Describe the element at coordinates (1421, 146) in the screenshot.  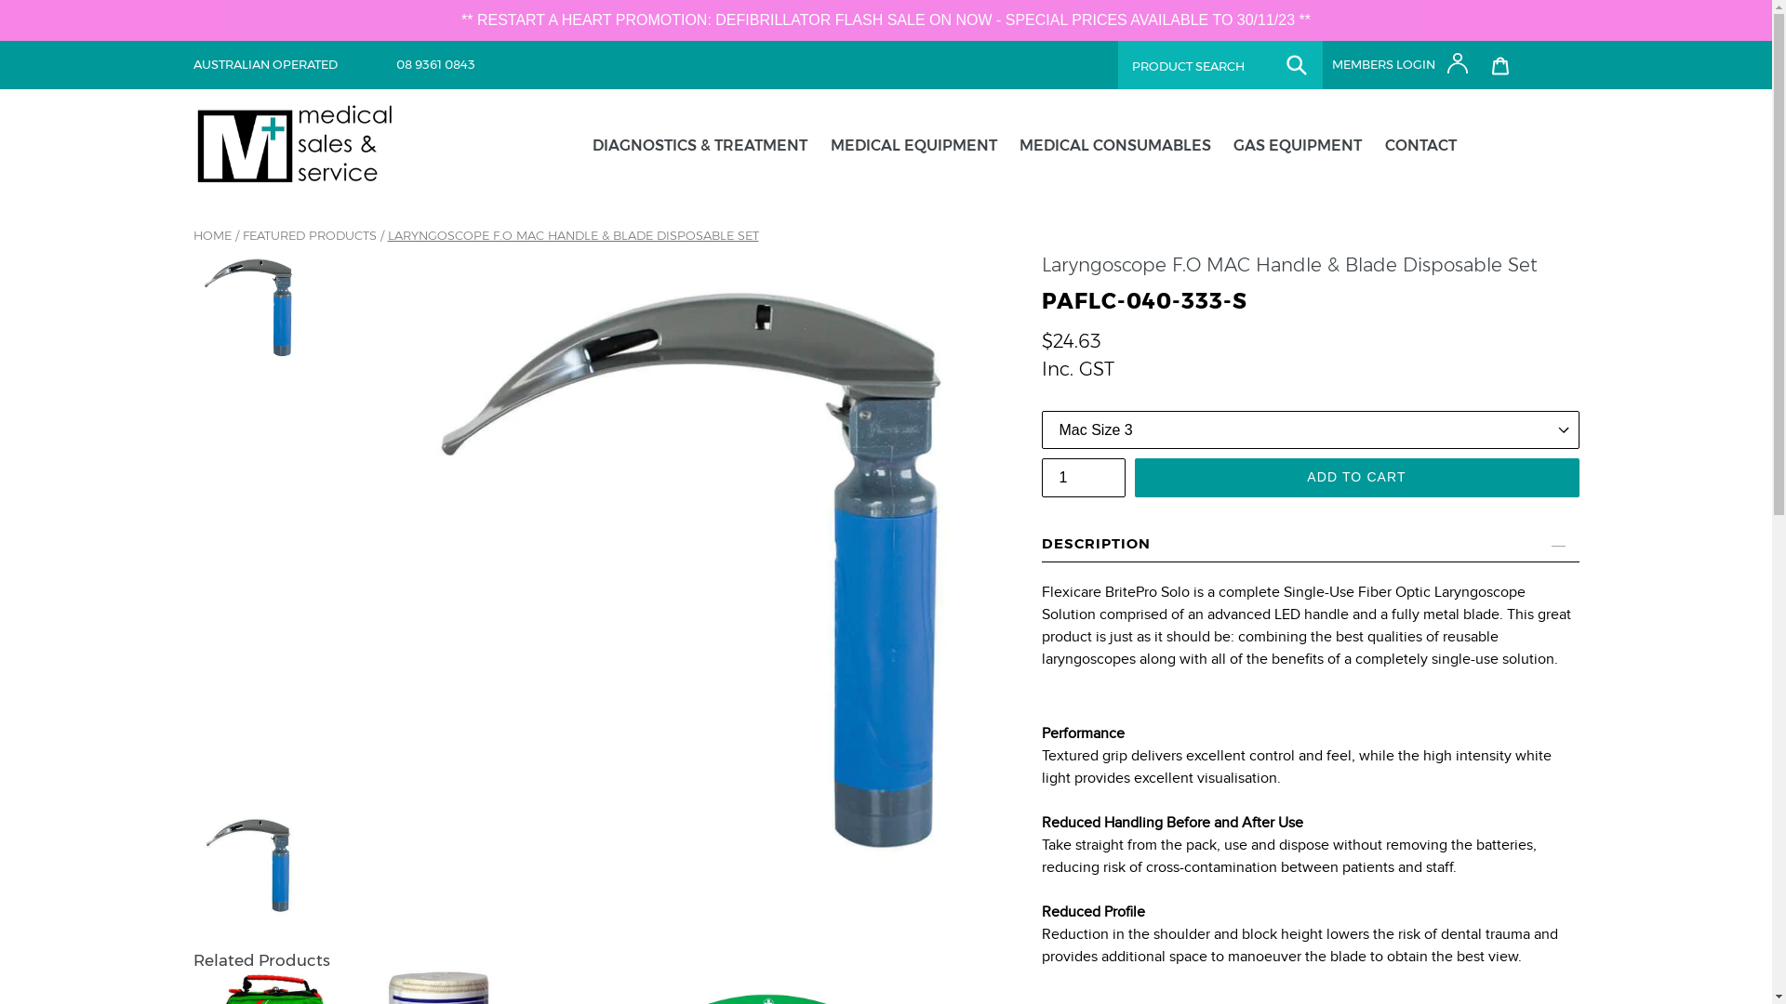
I see `CONTACT` at that location.